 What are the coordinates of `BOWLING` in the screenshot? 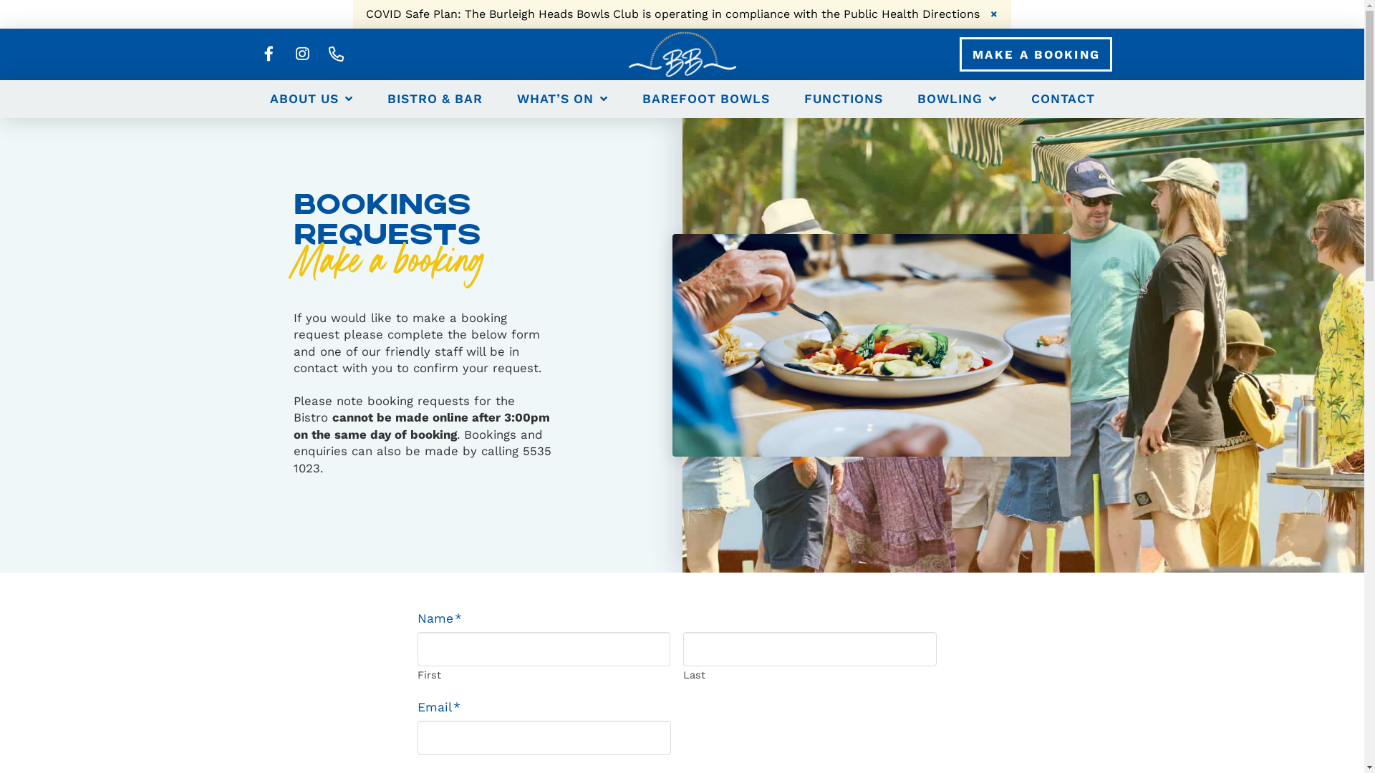 It's located at (957, 99).